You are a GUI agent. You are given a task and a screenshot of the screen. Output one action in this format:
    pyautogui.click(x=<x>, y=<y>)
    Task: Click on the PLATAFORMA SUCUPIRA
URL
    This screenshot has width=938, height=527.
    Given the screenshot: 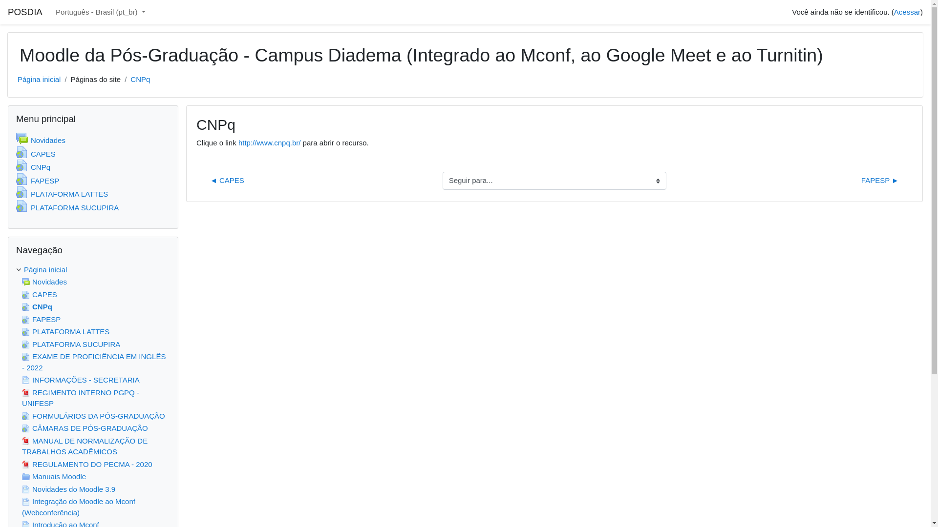 What is the action you would take?
    pyautogui.click(x=67, y=207)
    